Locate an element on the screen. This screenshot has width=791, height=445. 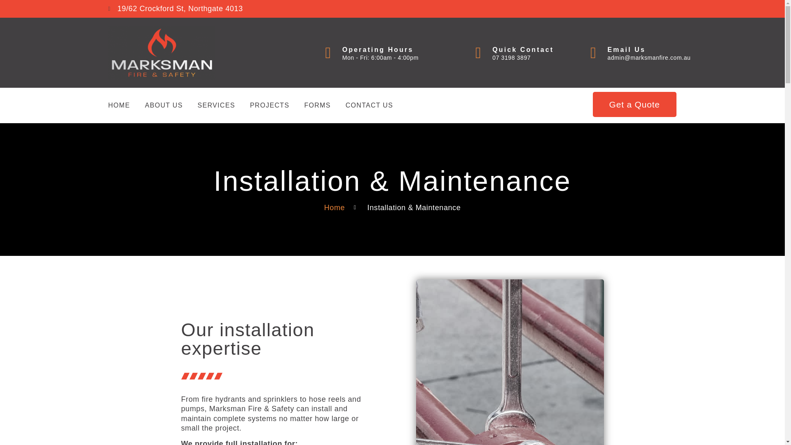
ABOUT US is located at coordinates (164, 105).